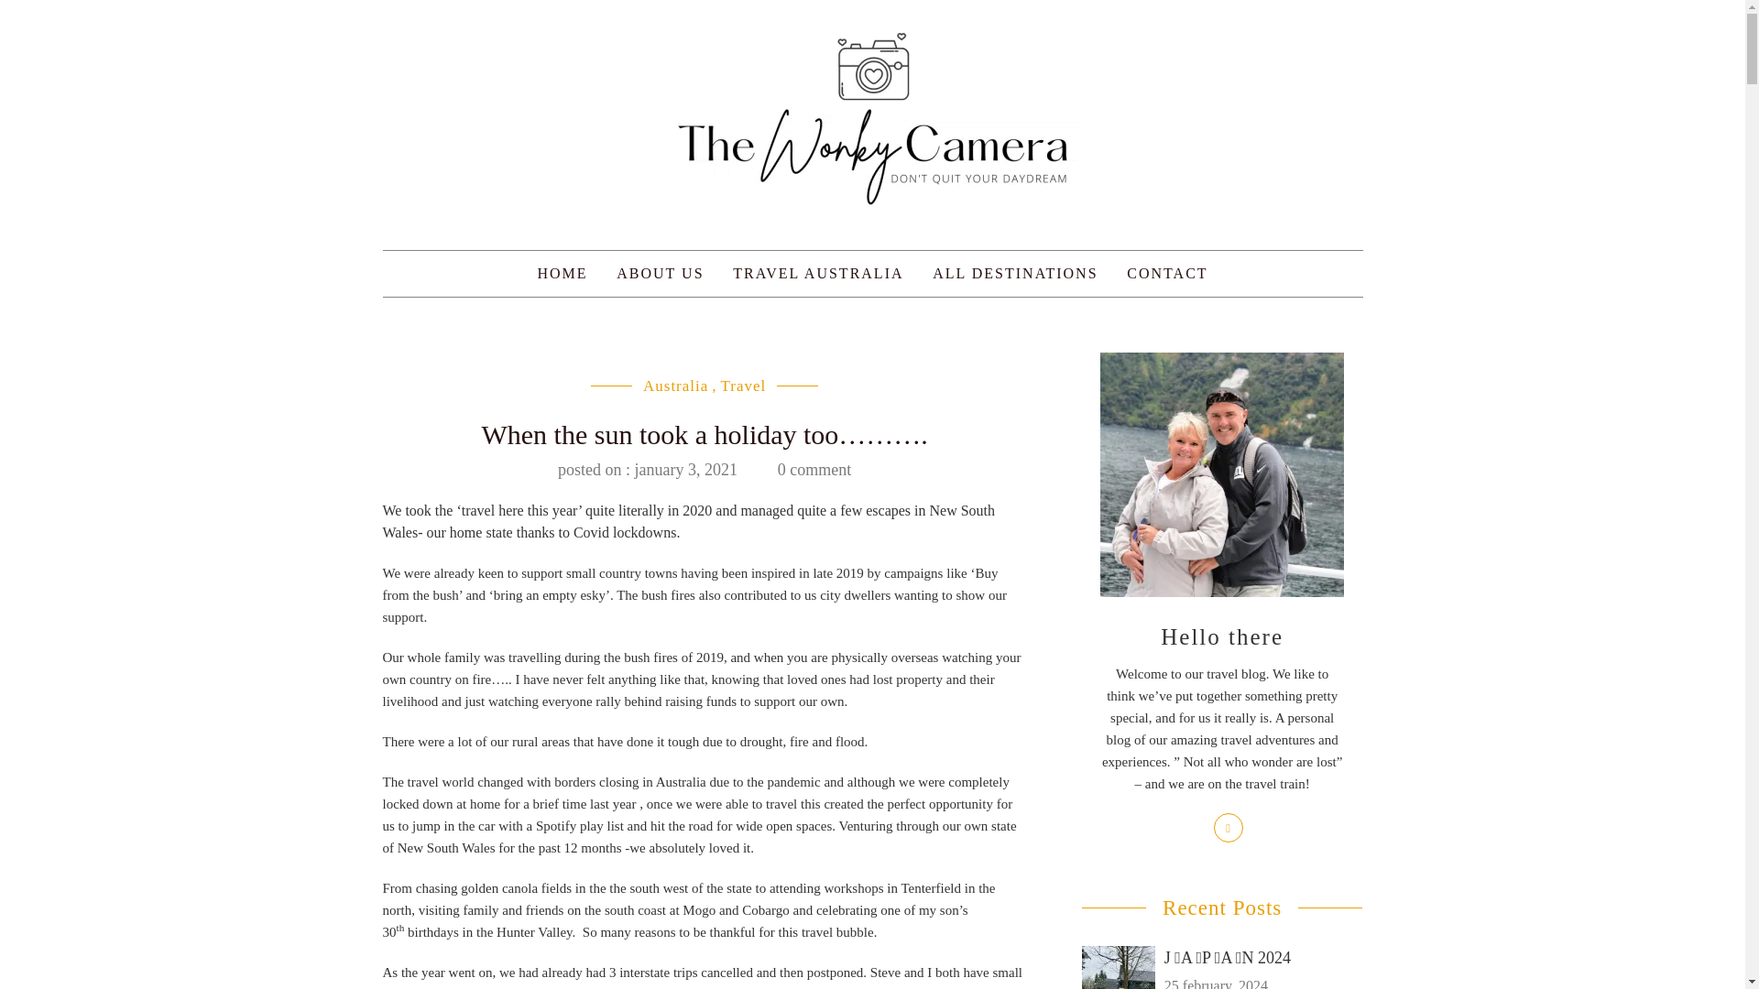 The image size is (1759, 989). I want to click on ABOUT US, so click(660, 274).